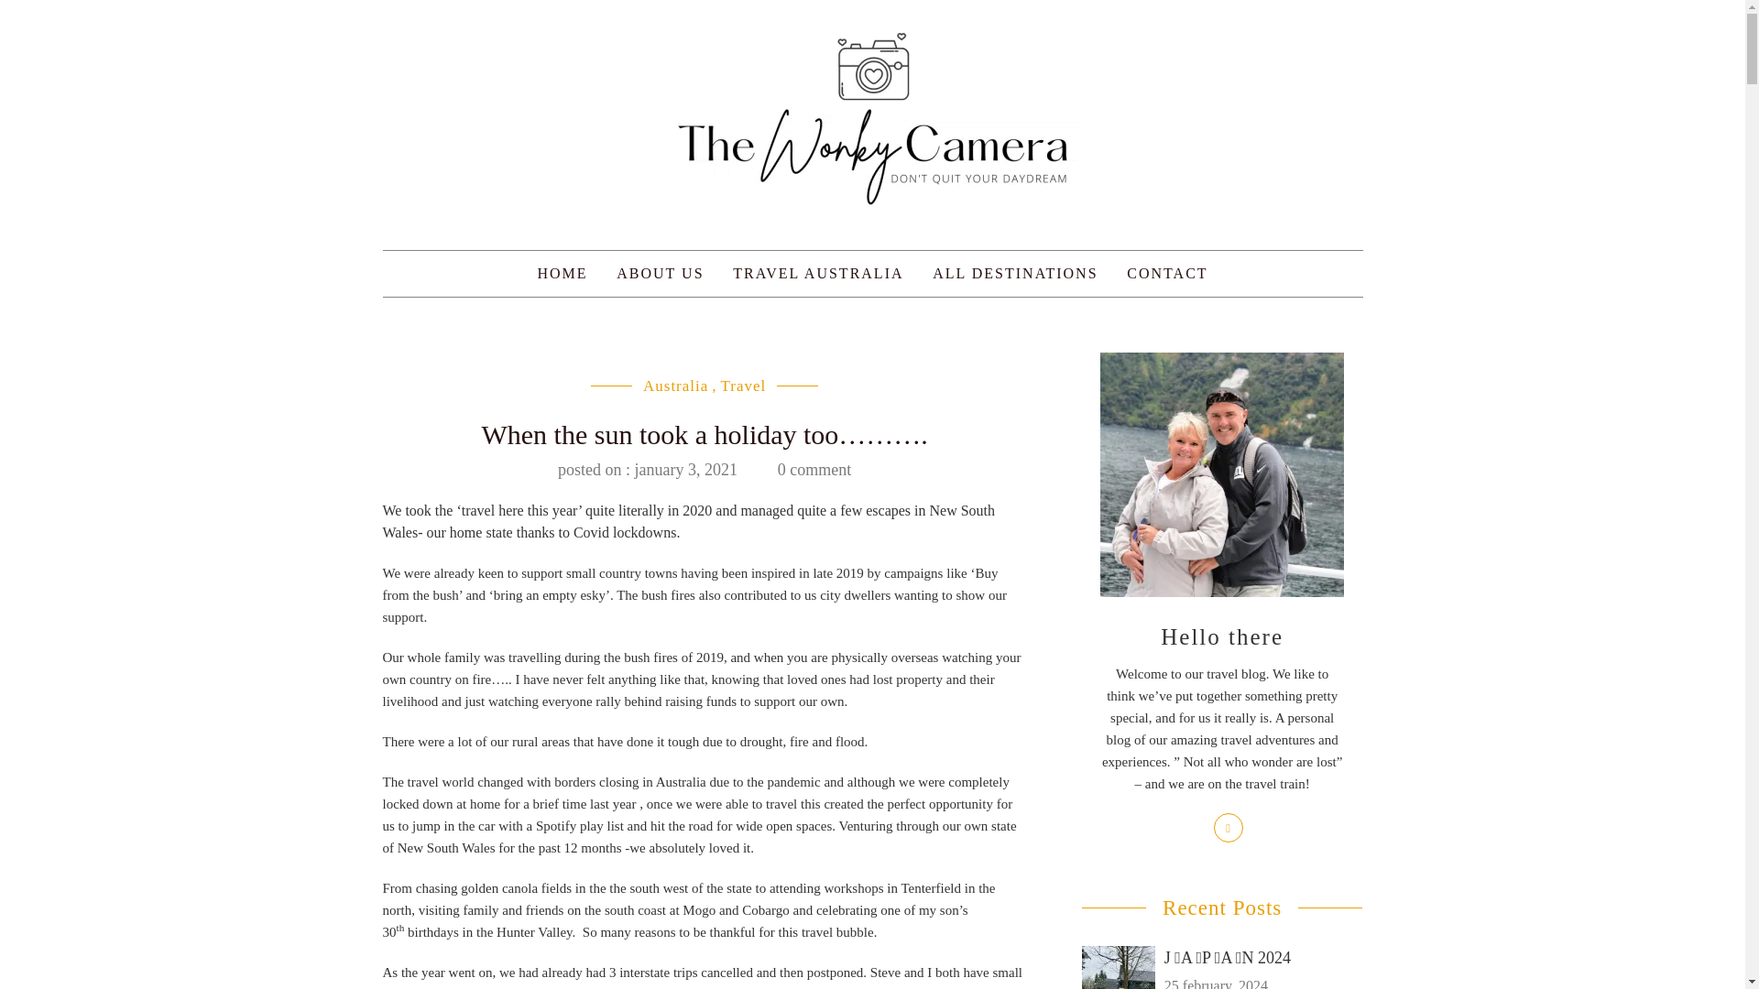 The image size is (1759, 989). I want to click on ABOUT US, so click(660, 274).